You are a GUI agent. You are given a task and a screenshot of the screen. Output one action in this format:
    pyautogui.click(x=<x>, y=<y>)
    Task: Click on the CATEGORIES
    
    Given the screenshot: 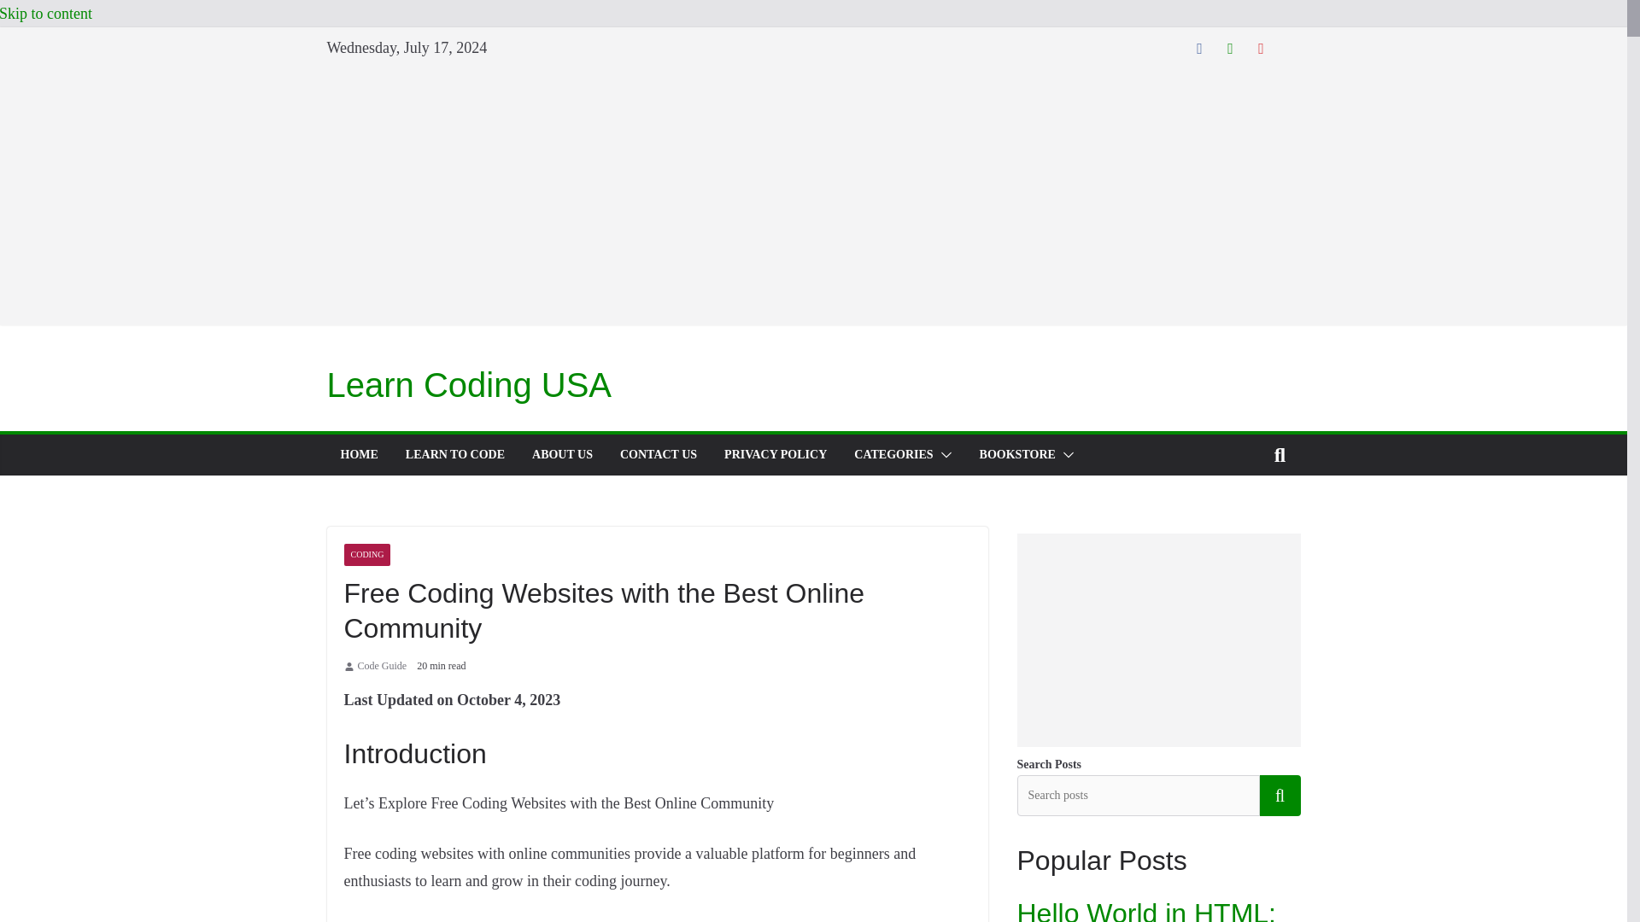 What is the action you would take?
    pyautogui.click(x=893, y=454)
    